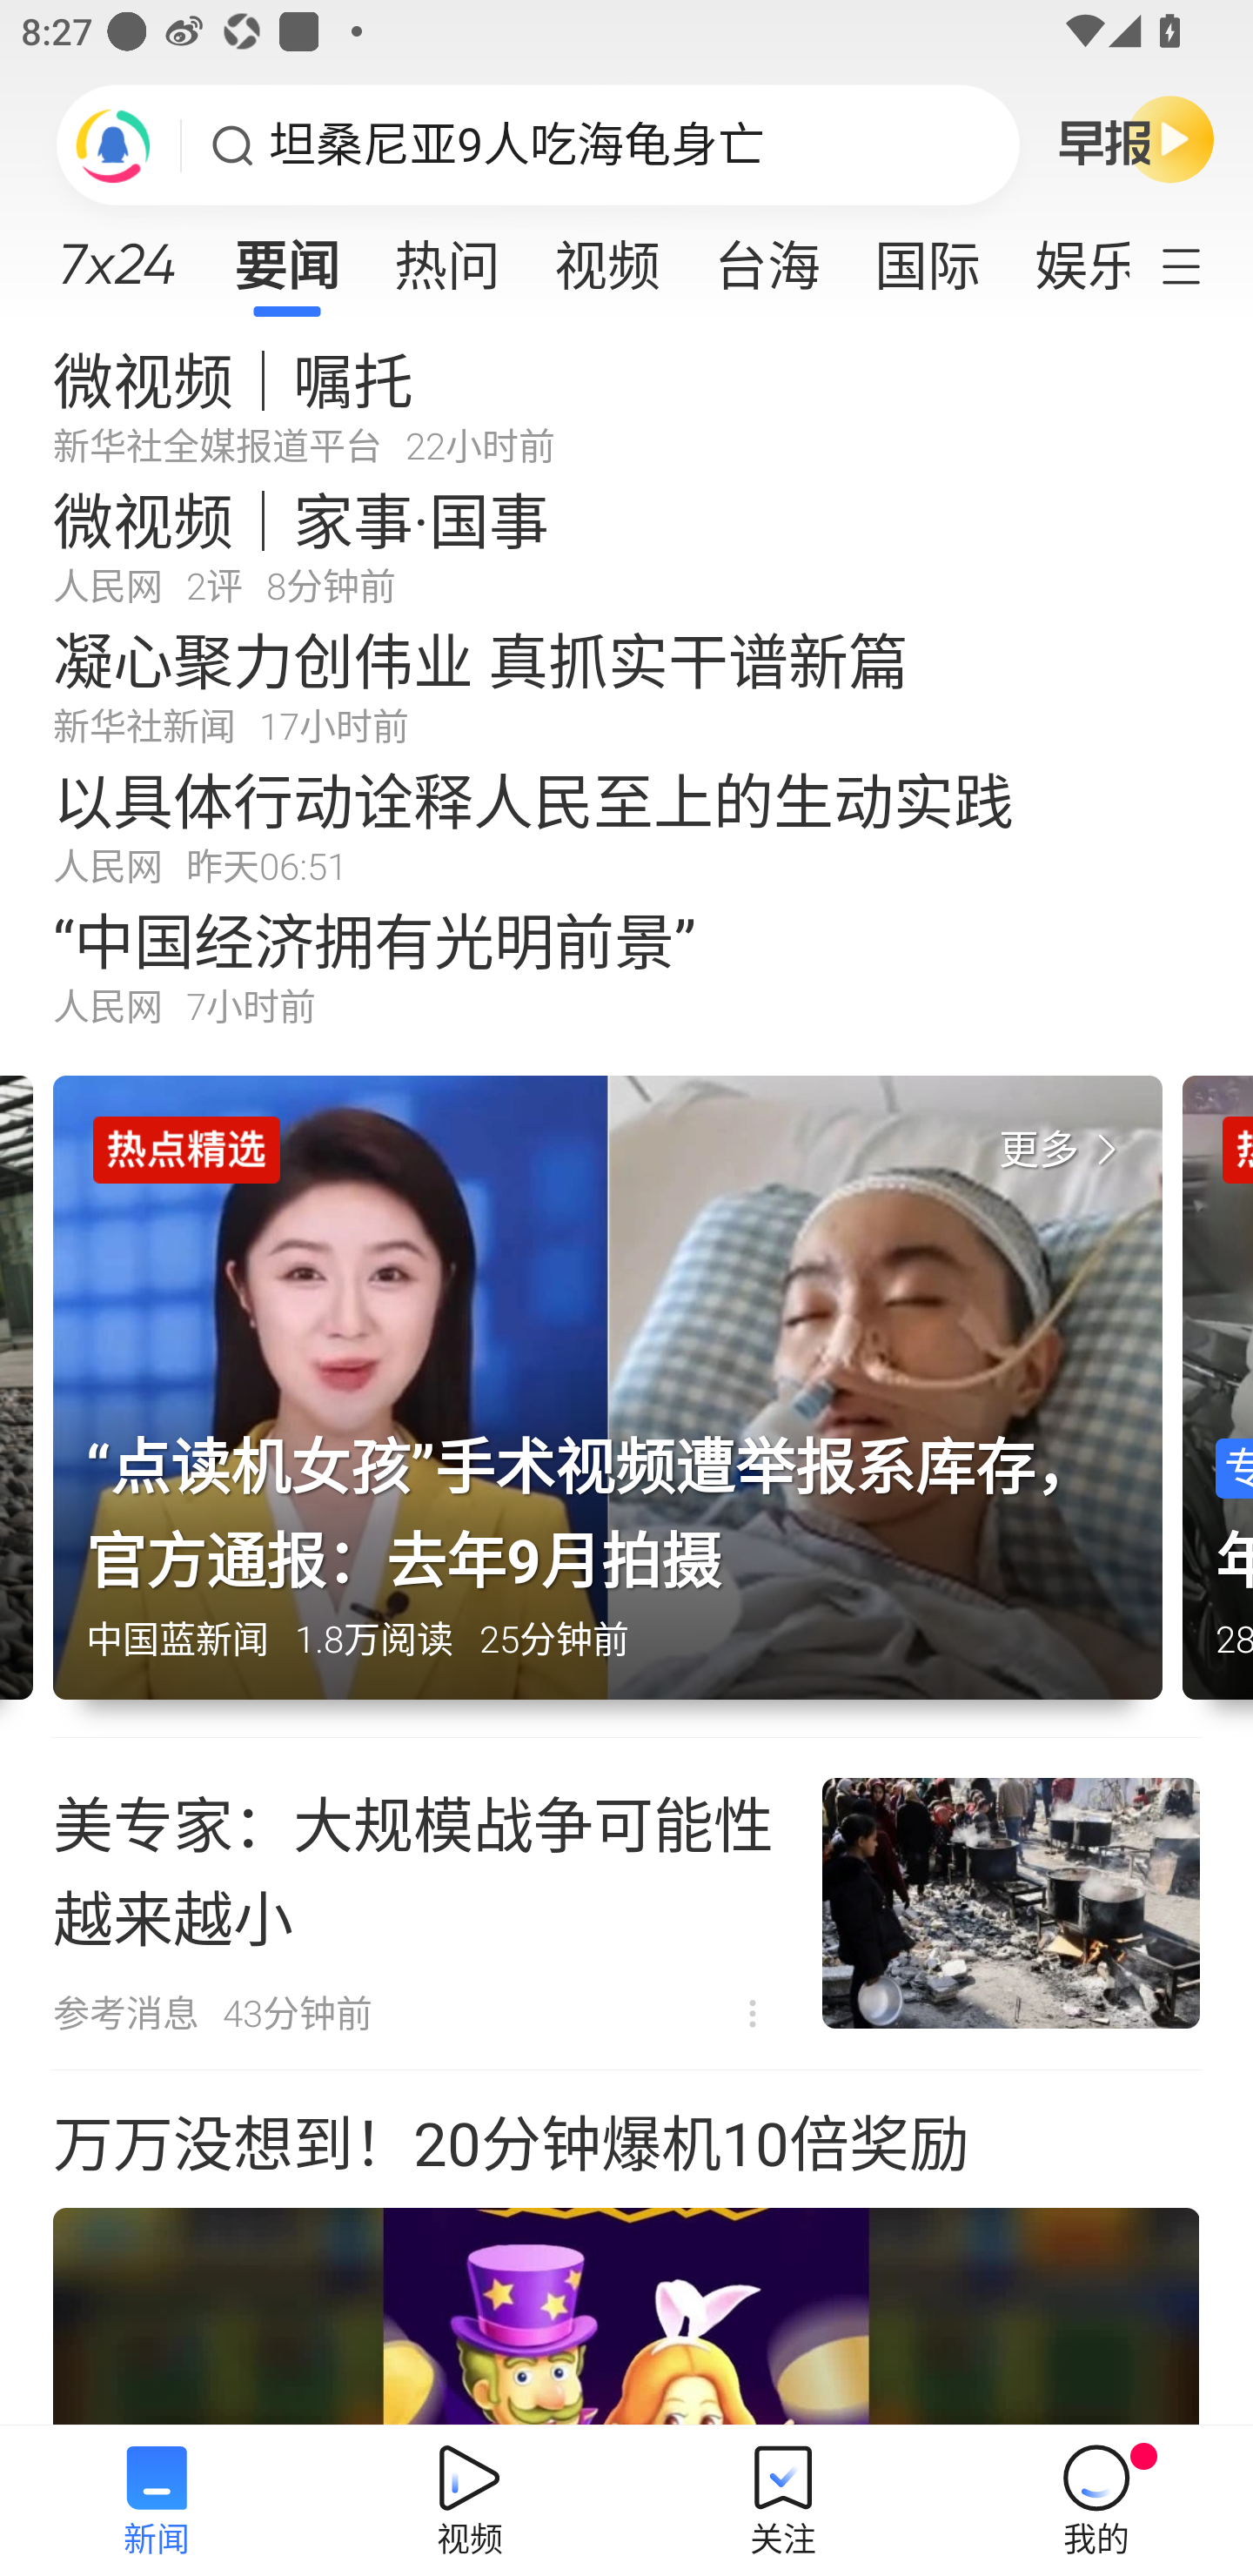 Image resolution: width=1253 pixels, height=2576 pixels. What do you see at coordinates (626, 2249) in the screenshot?
I see `万万没想到！20分钟爆机10倍奖励` at bounding box center [626, 2249].